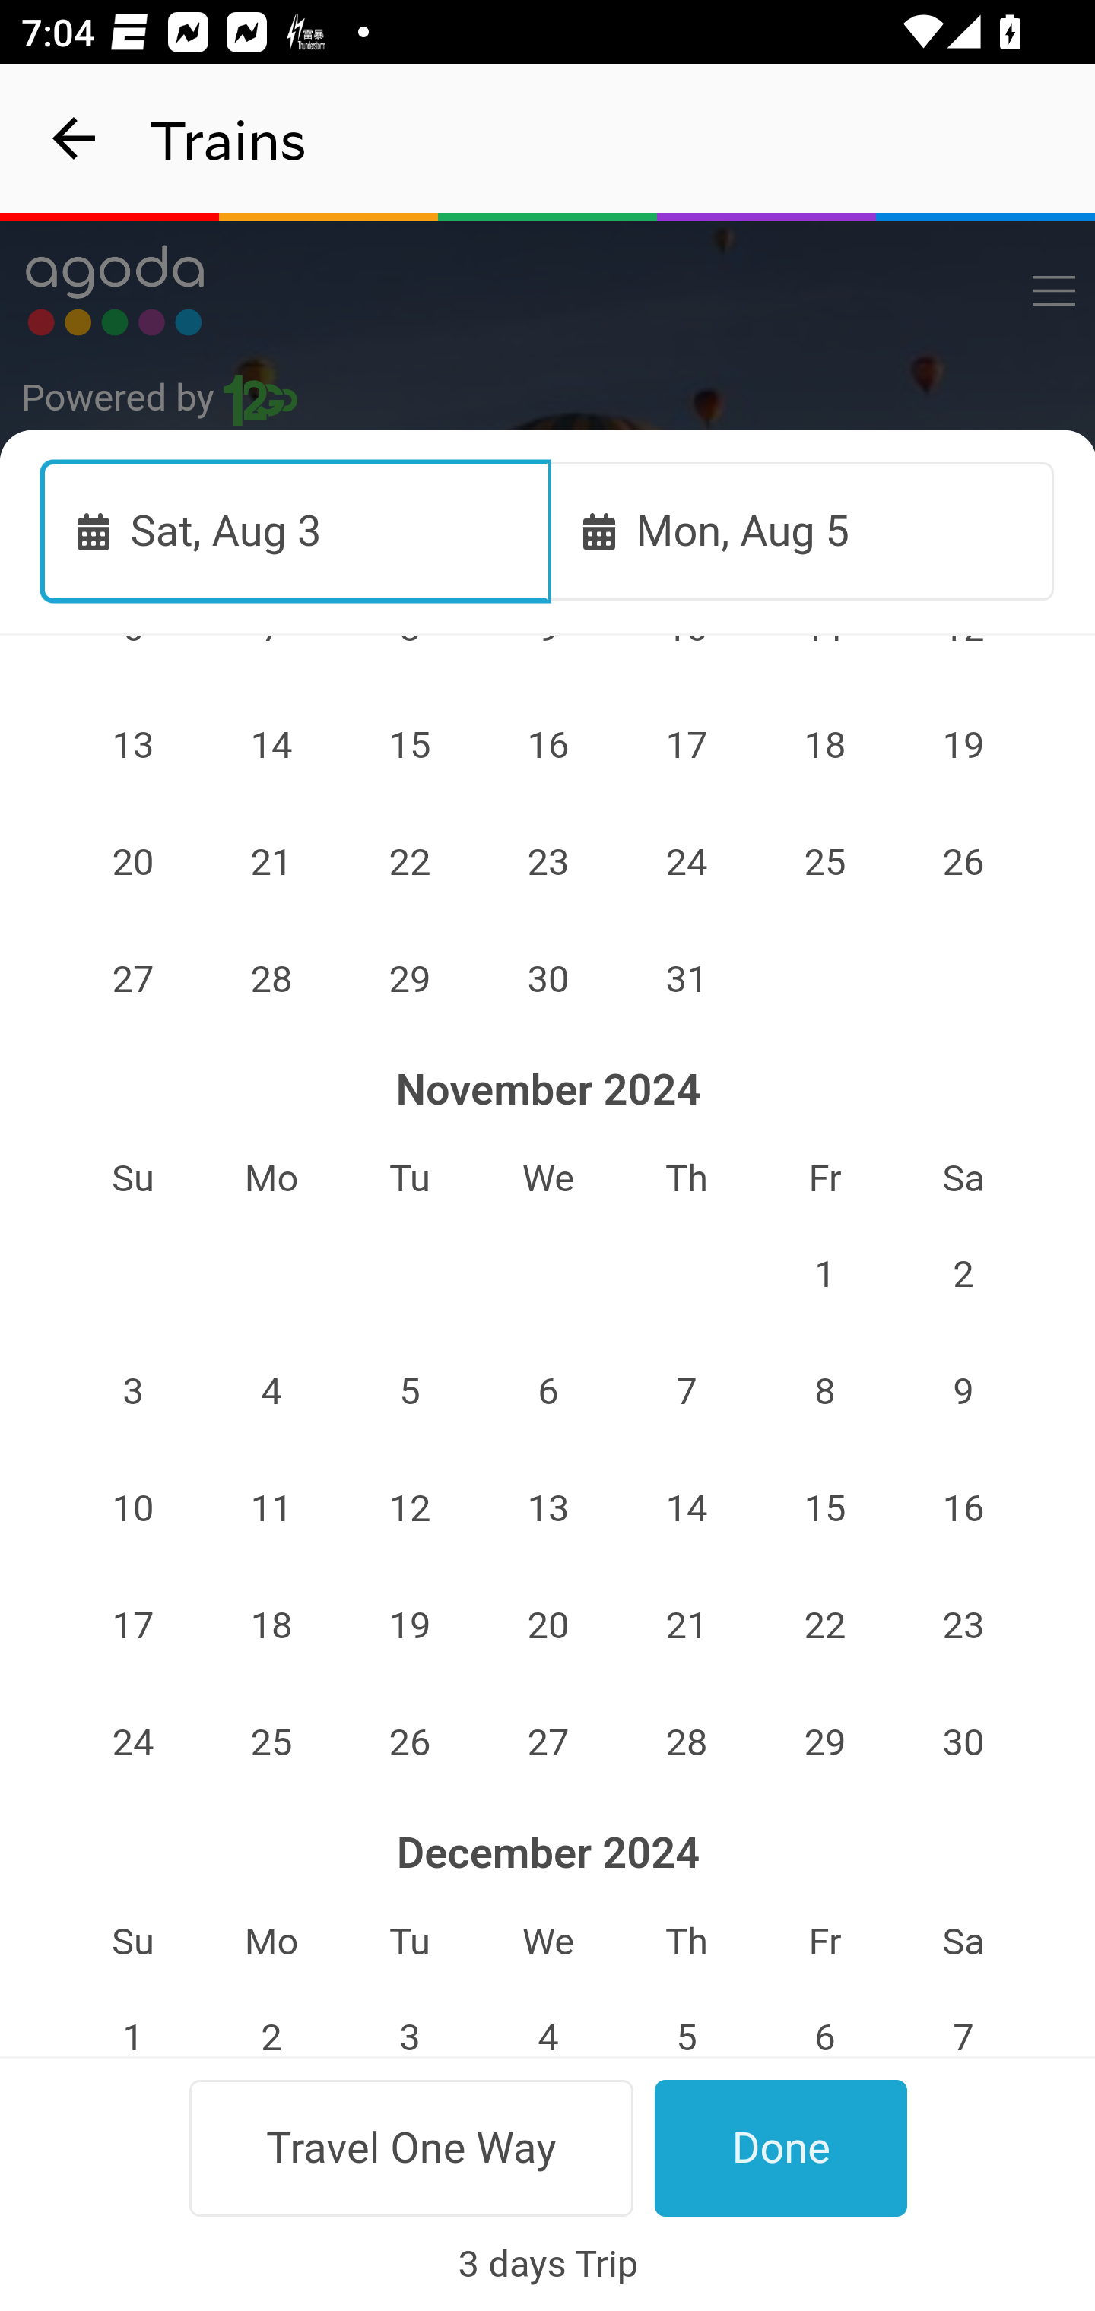 Image resolution: width=1095 pixels, height=2311 pixels. What do you see at coordinates (686, 978) in the screenshot?
I see `31` at bounding box center [686, 978].